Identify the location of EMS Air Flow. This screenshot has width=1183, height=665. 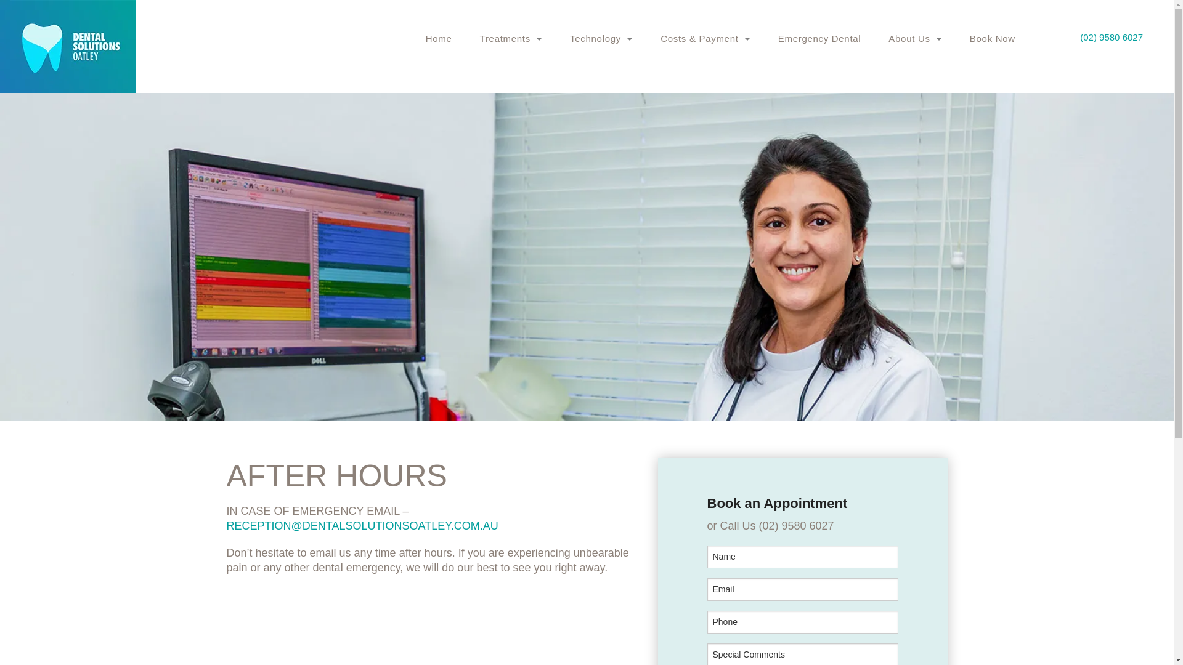
(601, 126).